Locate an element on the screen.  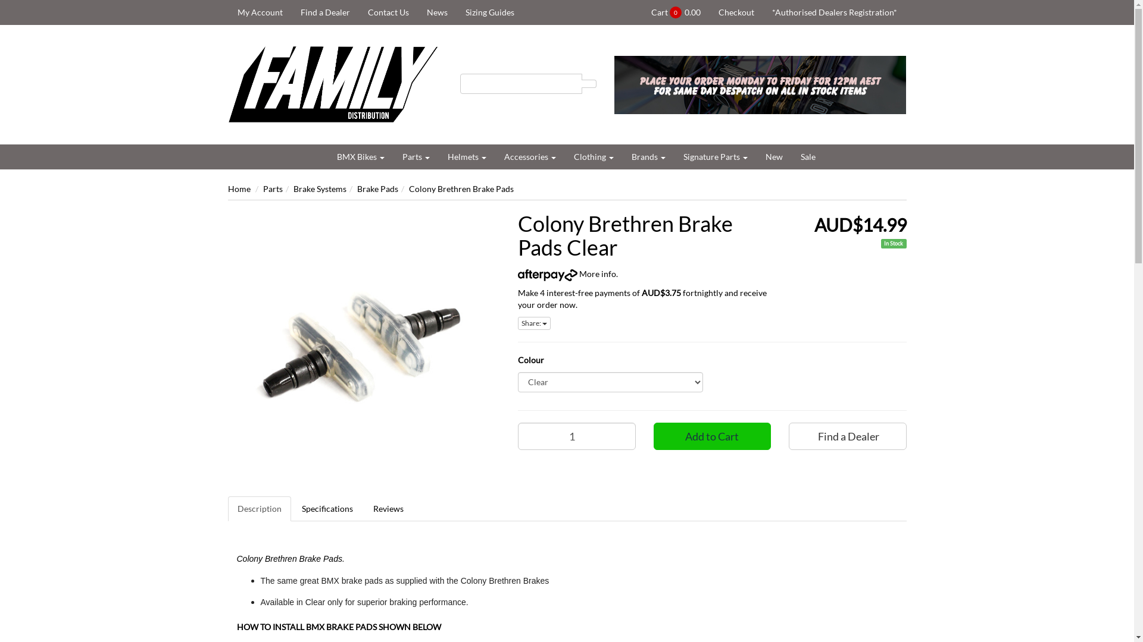
New is located at coordinates (774, 157).